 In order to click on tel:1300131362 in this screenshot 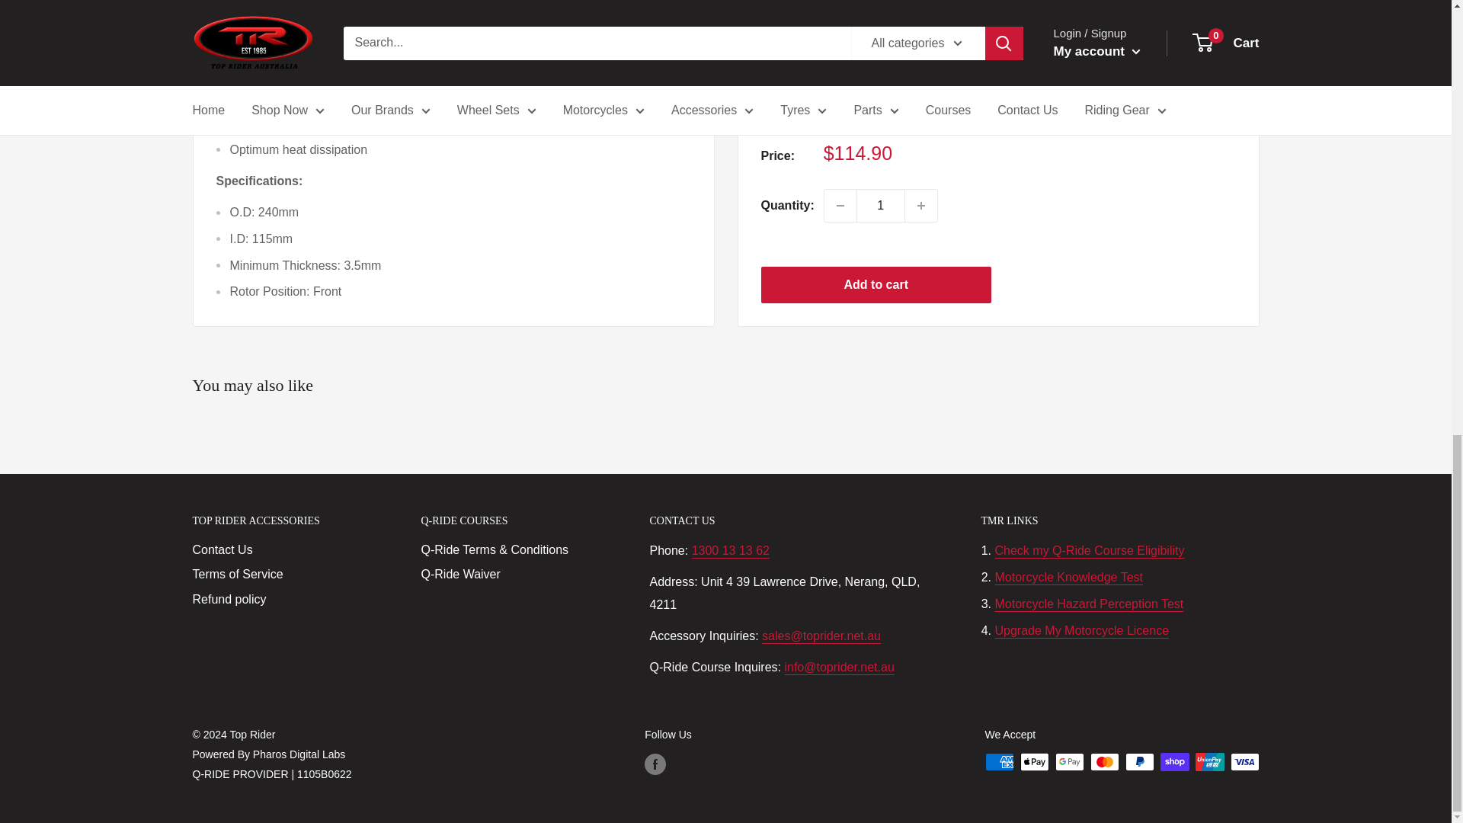, I will do `click(730, 550)`.